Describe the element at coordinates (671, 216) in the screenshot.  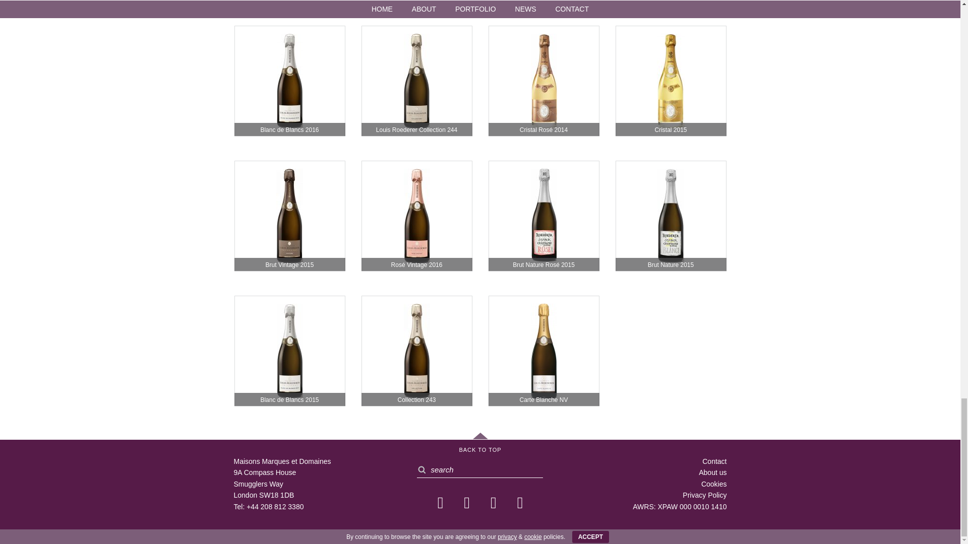
I see `Brut Nature 2015` at that location.